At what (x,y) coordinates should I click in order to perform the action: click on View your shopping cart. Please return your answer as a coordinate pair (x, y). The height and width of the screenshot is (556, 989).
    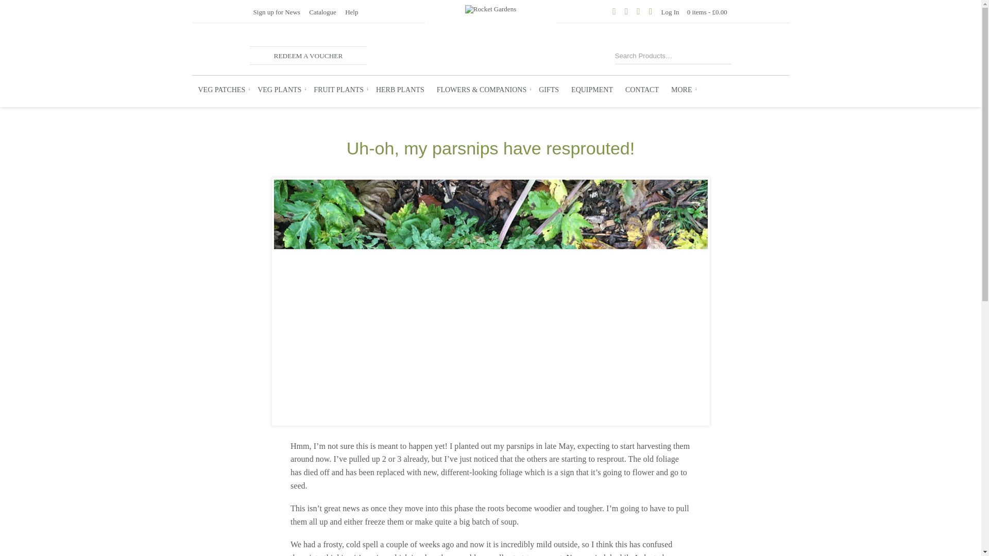
    Looking at the image, I should click on (707, 12).